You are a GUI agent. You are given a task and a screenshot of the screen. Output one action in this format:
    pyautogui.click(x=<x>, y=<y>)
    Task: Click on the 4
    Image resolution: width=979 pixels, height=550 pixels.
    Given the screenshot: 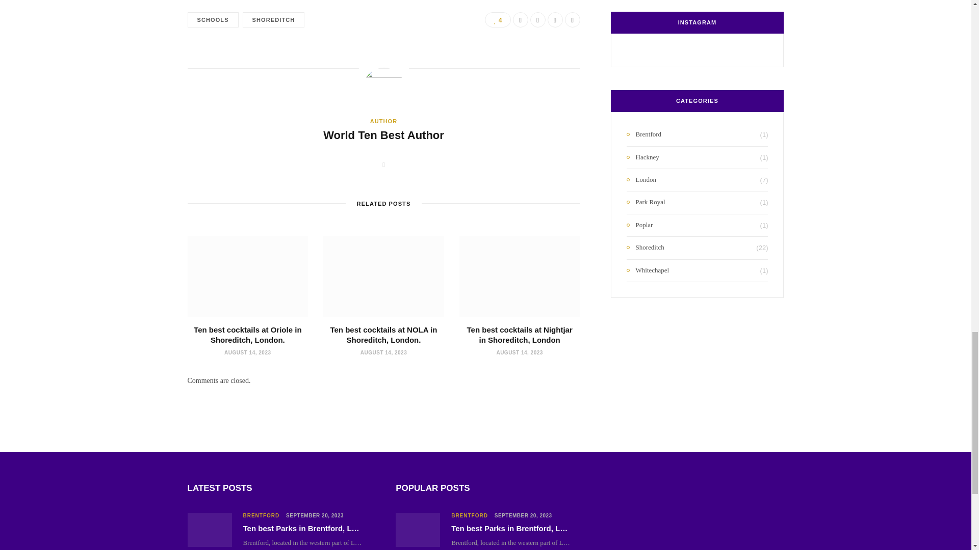 What is the action you would take?
    pyautogui.click(x=497, y=19)
    